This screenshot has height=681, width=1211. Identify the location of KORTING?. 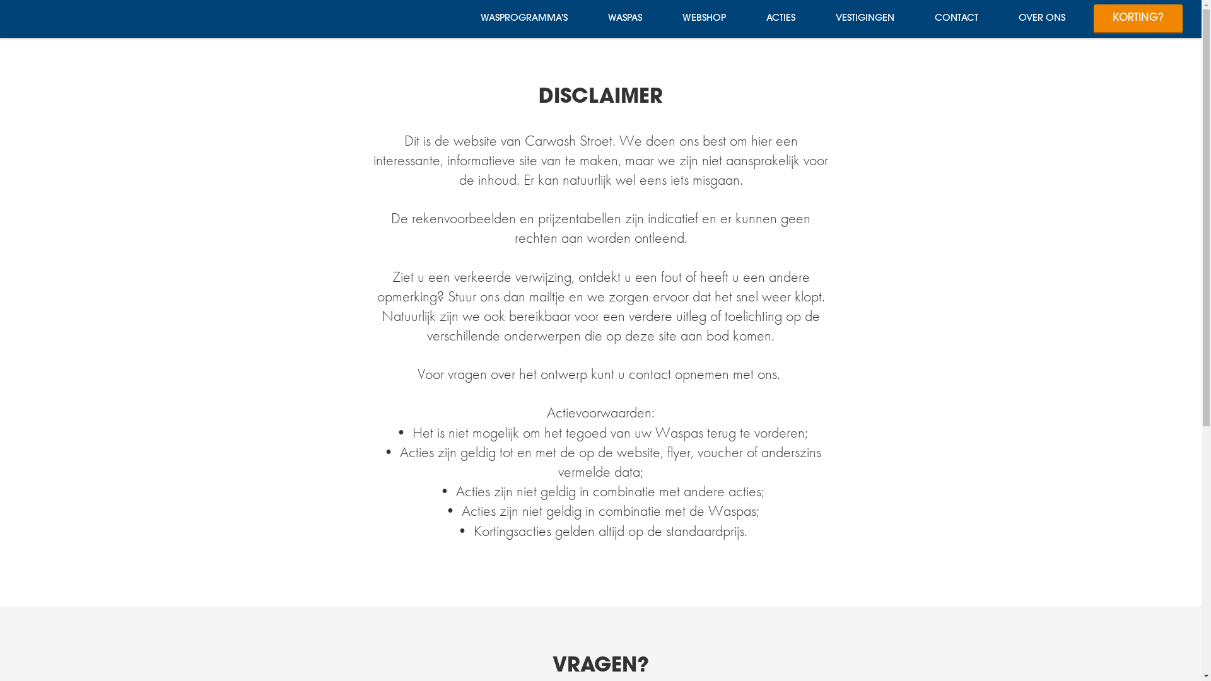
(1138, 19).